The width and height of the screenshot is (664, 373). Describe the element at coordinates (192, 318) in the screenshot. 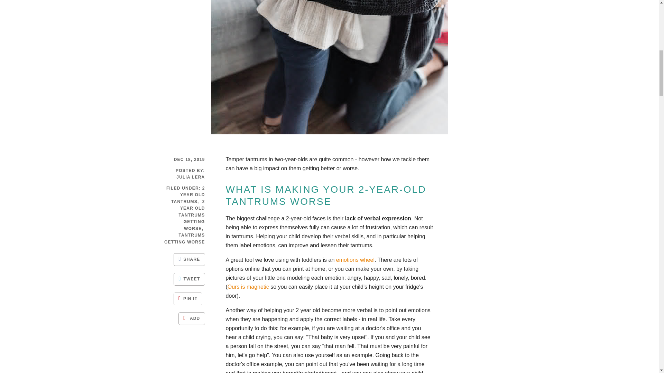

I see `ADD` at that location.